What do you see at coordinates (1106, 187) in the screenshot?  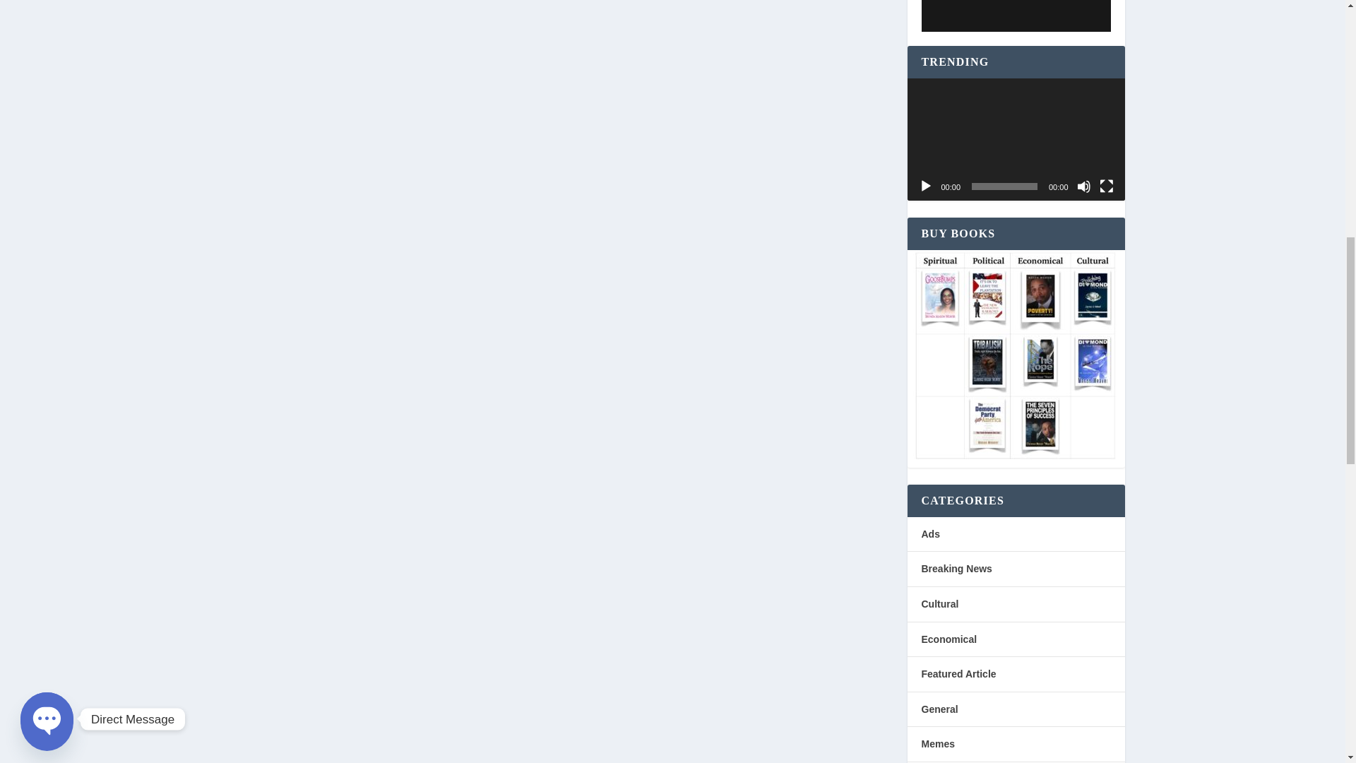 I see `Fullscreen` at bounding box center [1106, 187].